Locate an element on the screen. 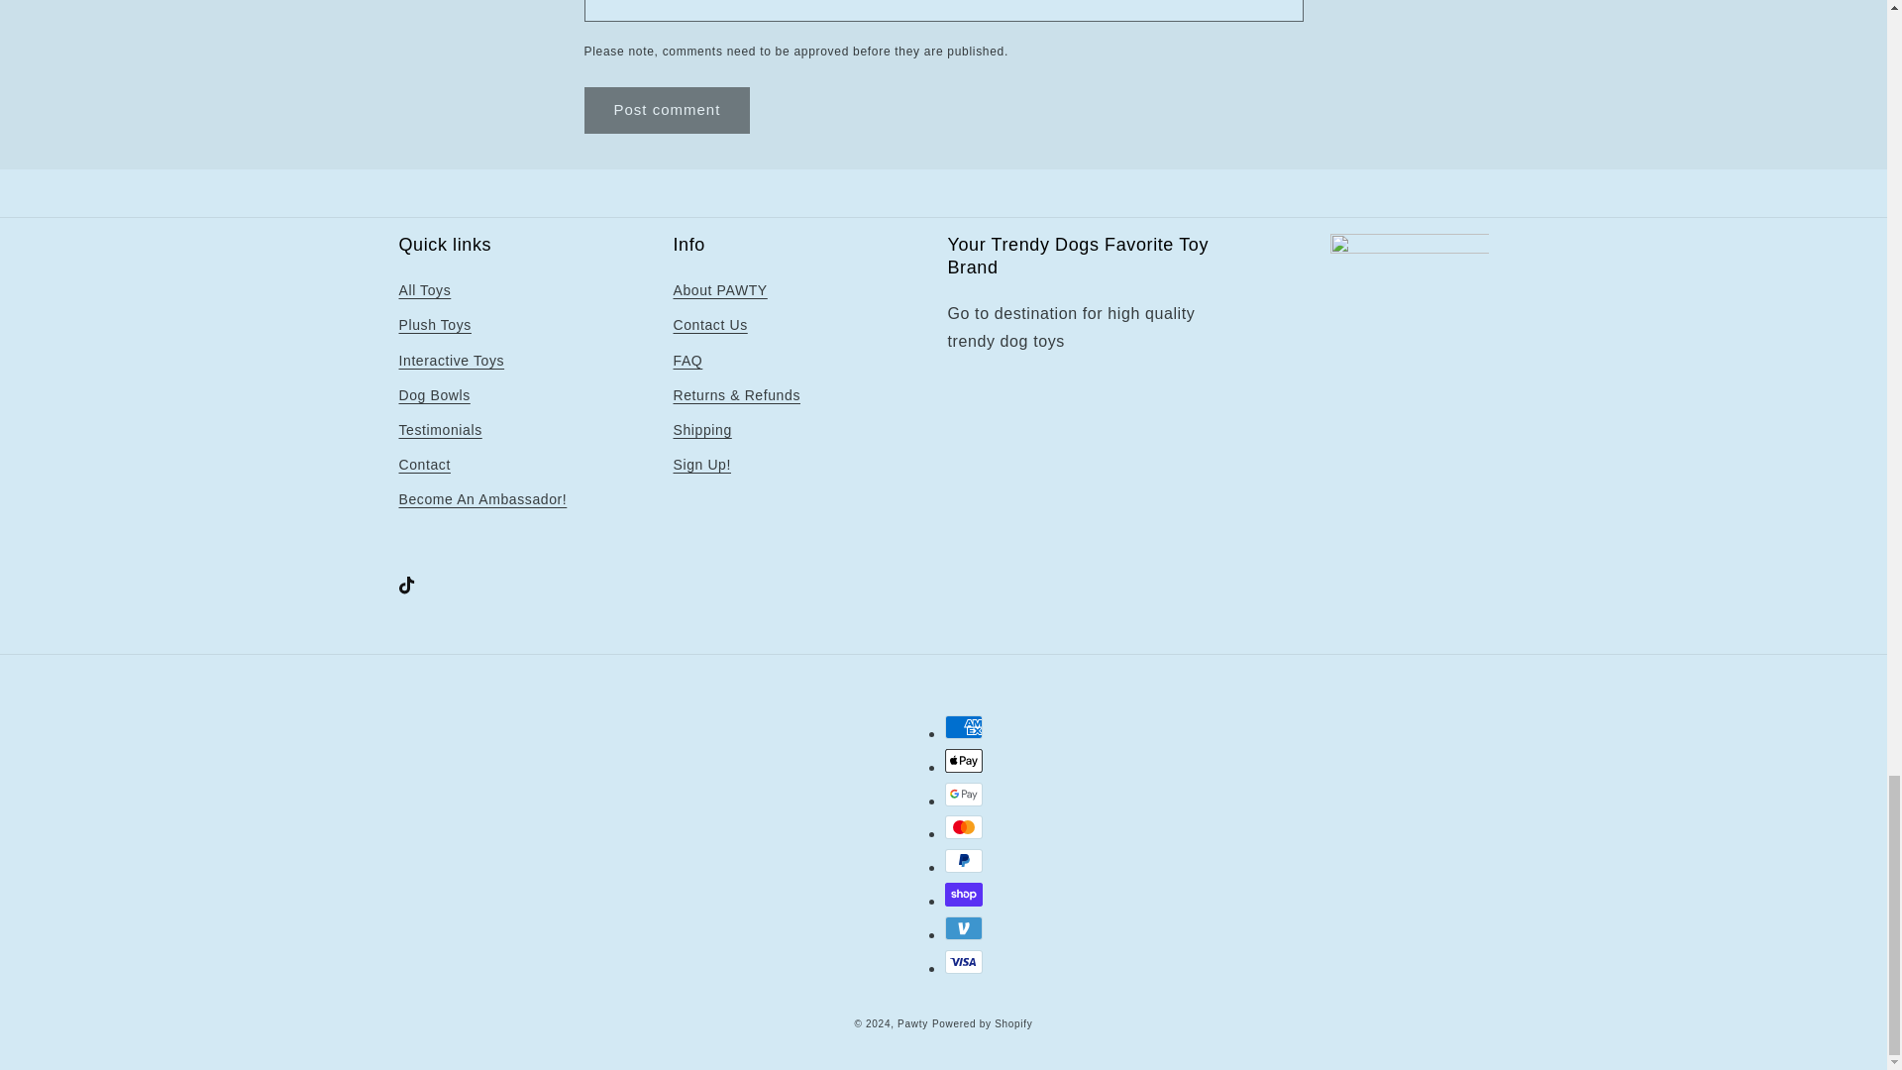 This screenshot has height=1070, width=1902. PayPal is located at coordinates (964, 861).